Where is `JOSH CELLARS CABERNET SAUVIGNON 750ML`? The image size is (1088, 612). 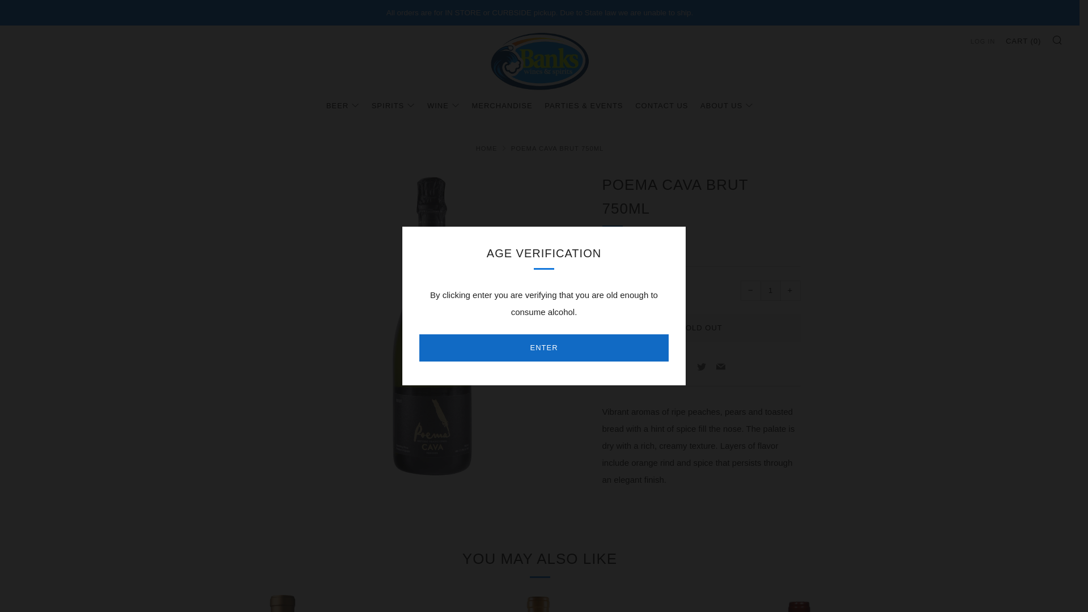
JOSH CELLARS CABERNET SAUVIGNON 750ML is located at coordinates (798, 603).